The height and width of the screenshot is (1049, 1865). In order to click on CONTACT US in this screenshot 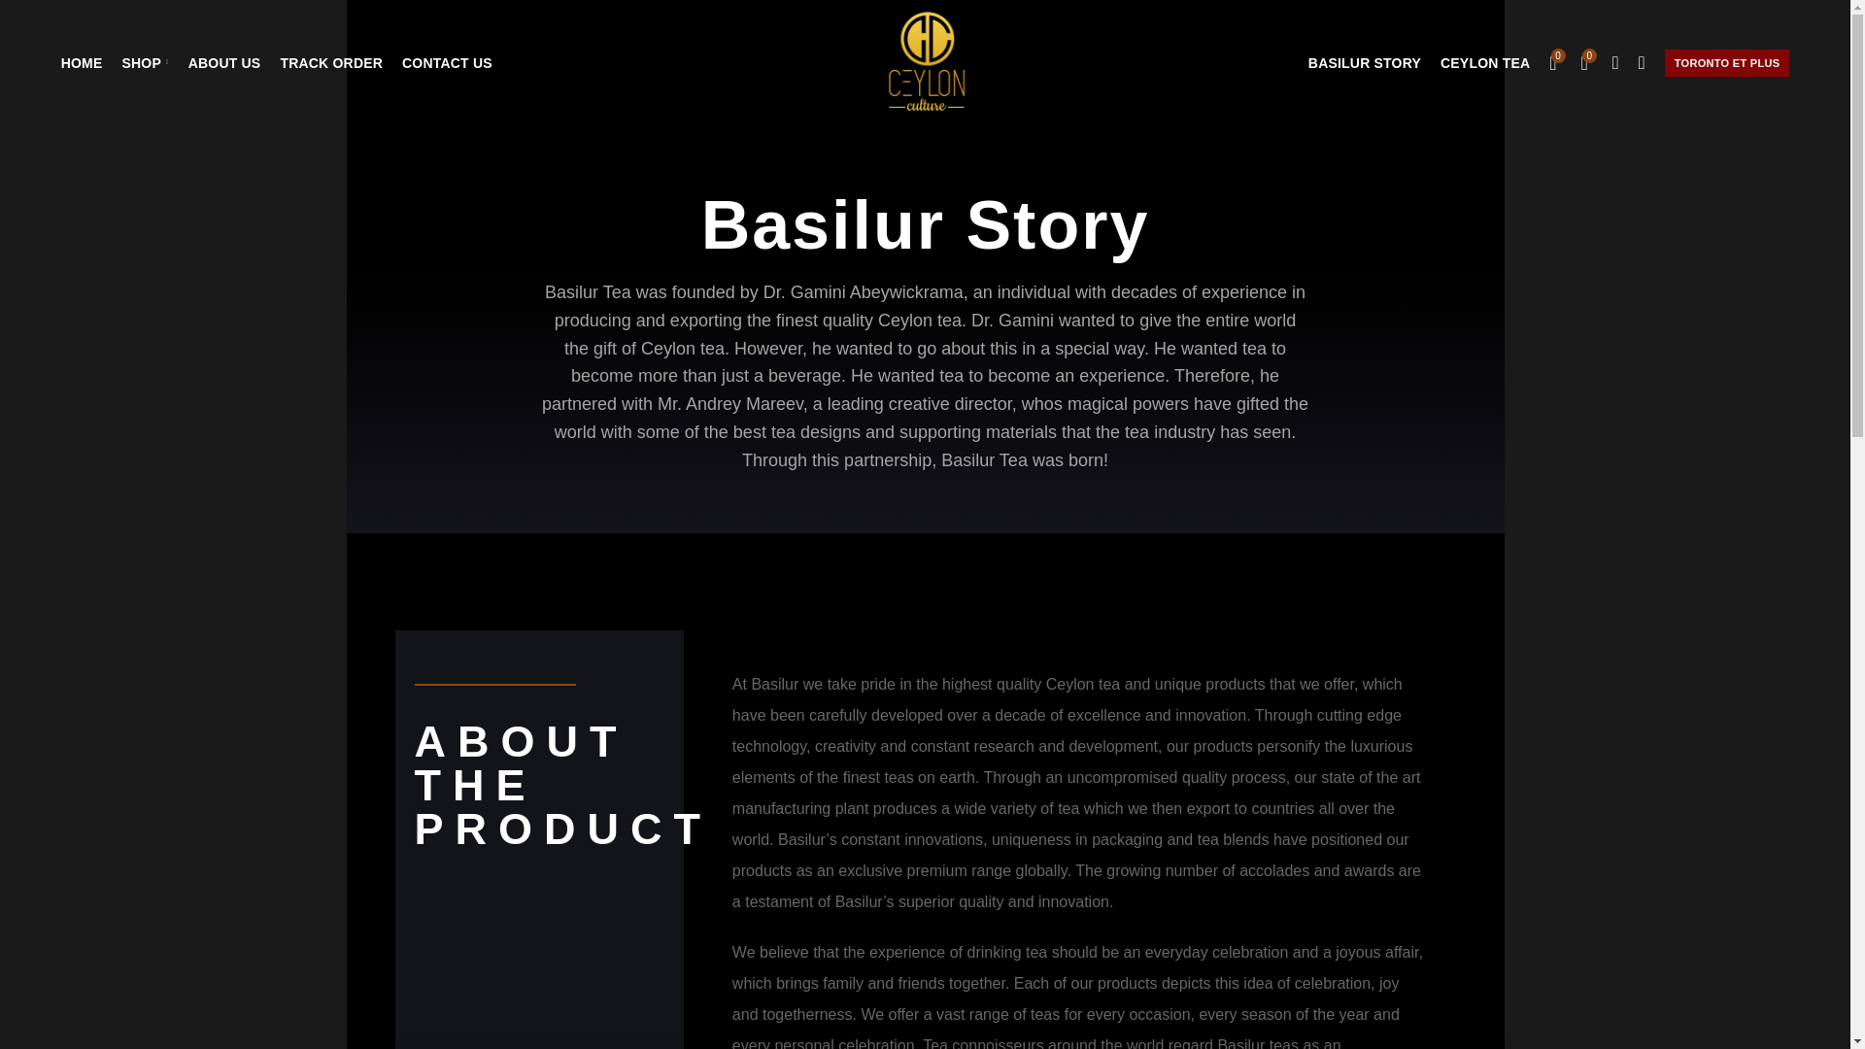, I will do `click(447, 62)`.